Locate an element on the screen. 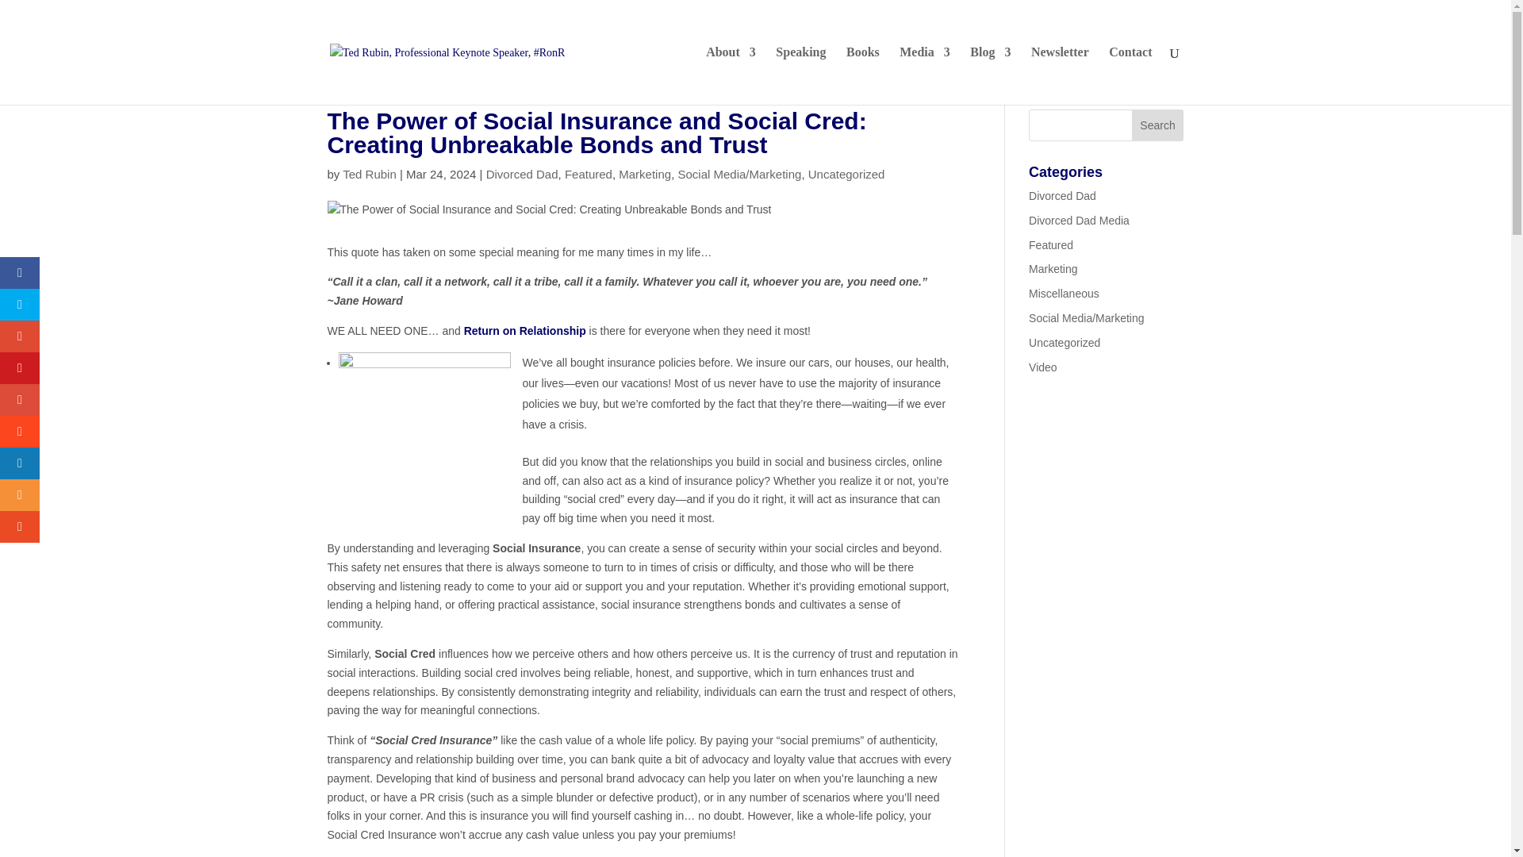 The height and width of the screenshot is (857, 1523). Return on Relationship is located at coordinates (525, 331).